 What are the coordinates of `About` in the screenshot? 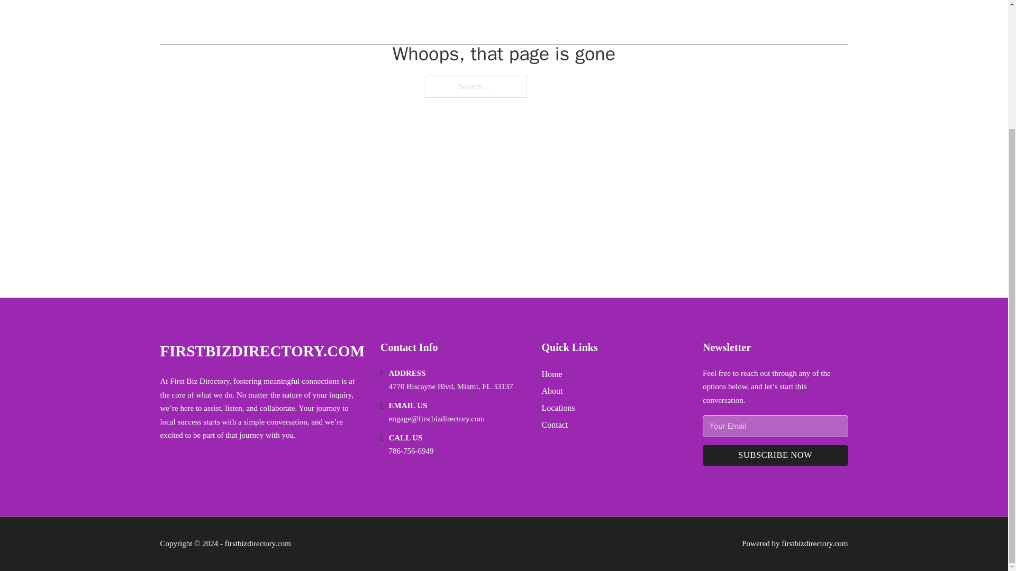 It's located at (552, 390).